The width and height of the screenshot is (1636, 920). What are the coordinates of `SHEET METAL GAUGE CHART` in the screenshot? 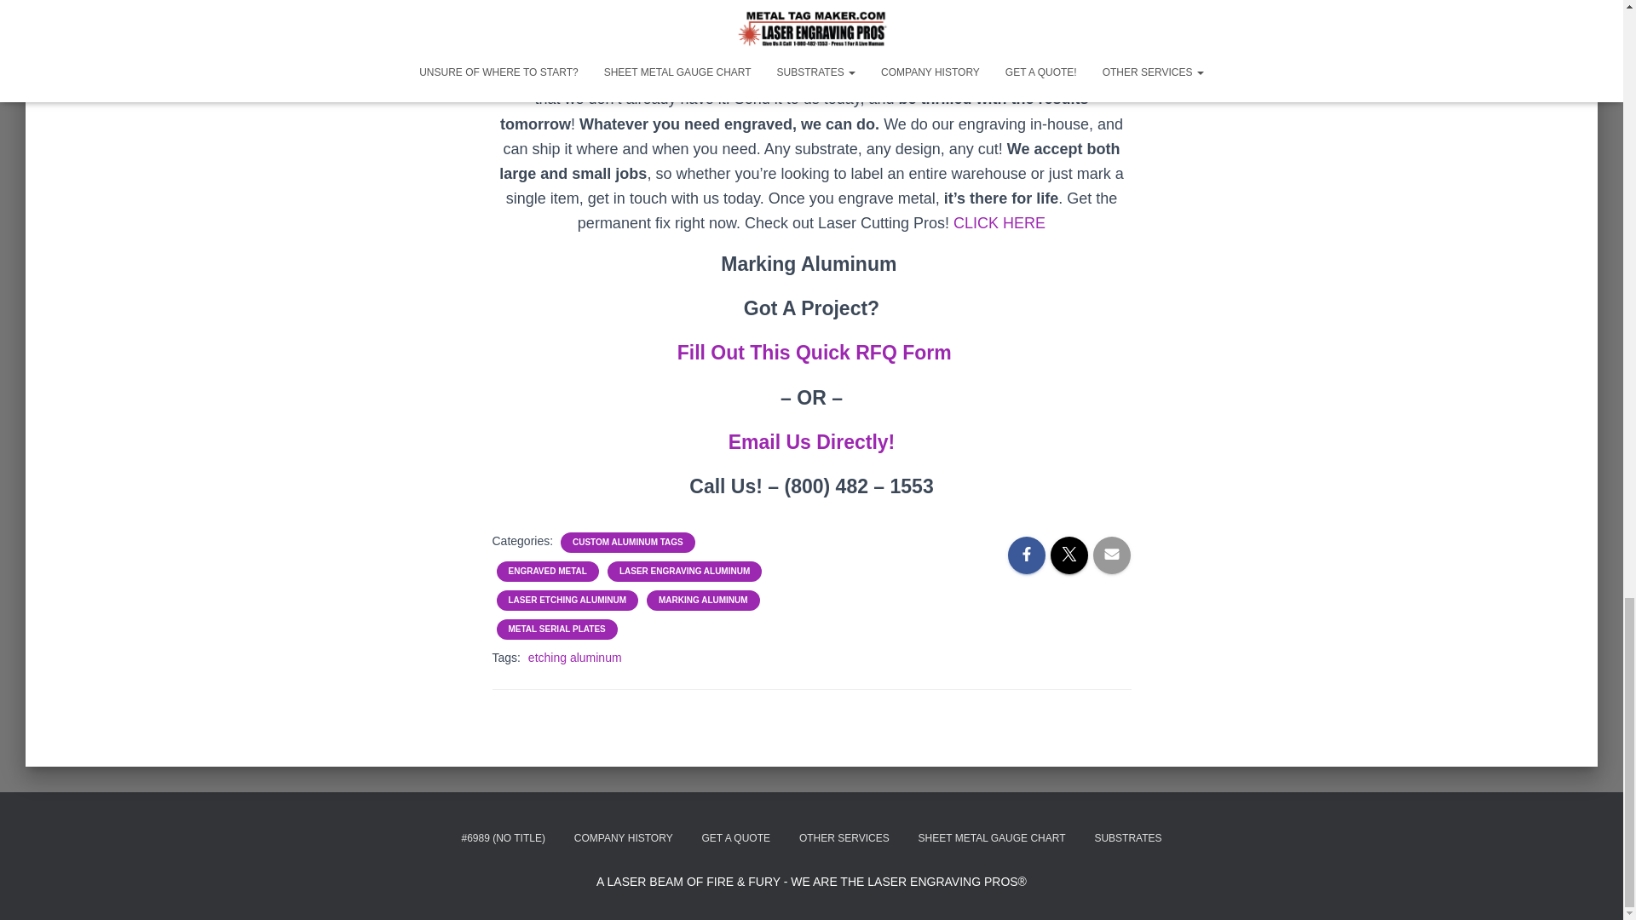 It's located at (992, 838).